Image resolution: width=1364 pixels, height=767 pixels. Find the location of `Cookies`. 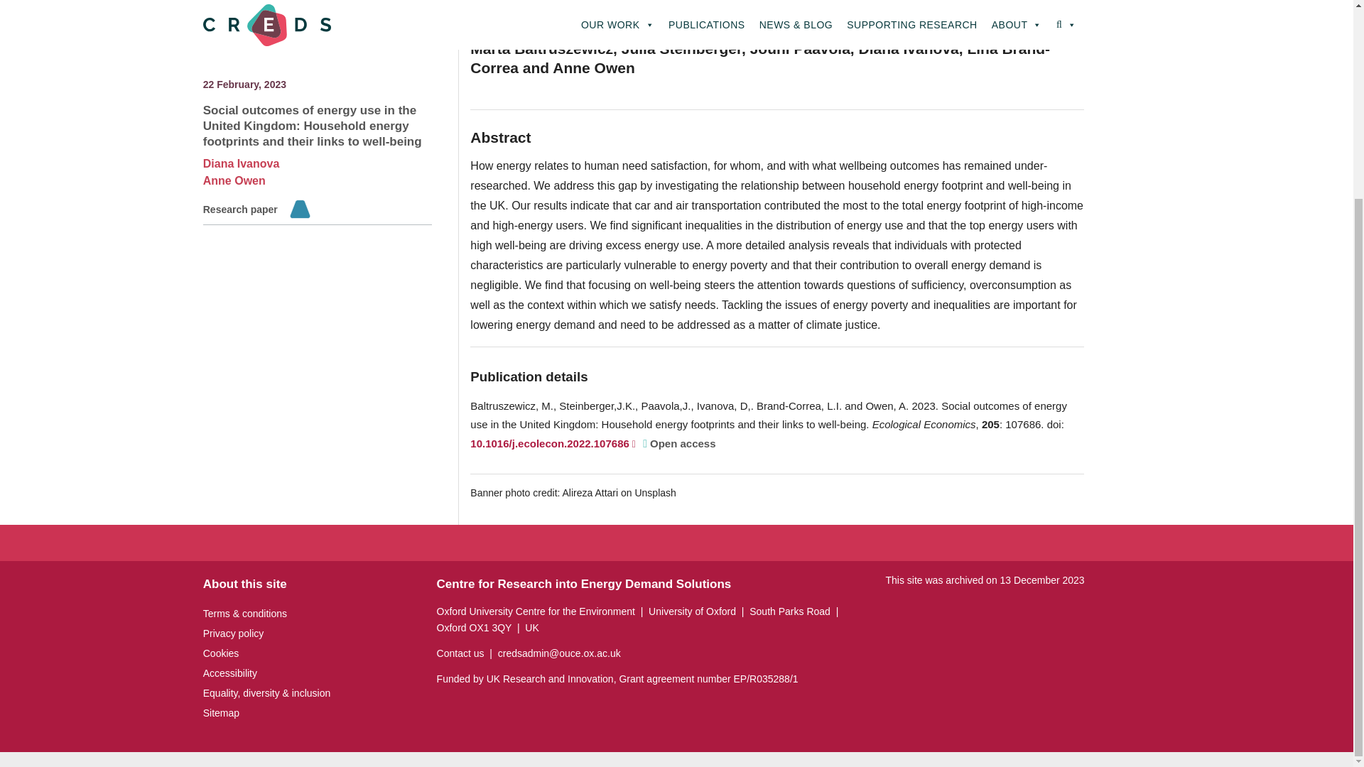

Cookies is located at coordinates (222, 653).